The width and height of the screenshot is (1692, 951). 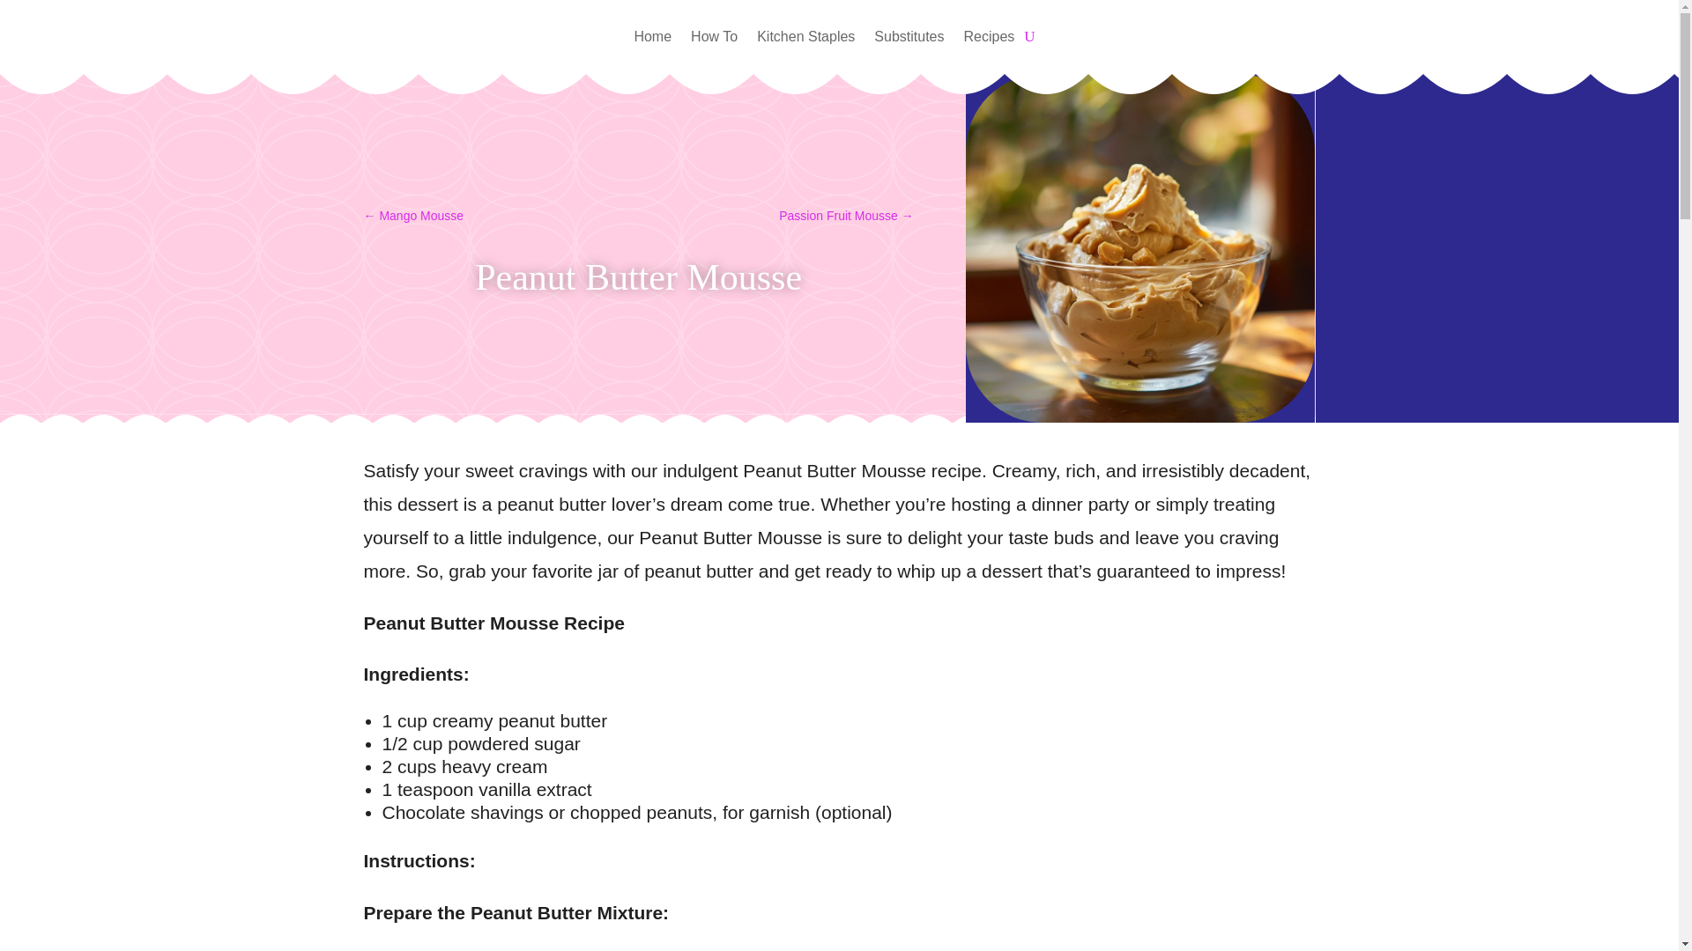 What do you see at coordinates (909, 41) in the screenshot?
I see `Substitutes` at bounding box center [909, 41].